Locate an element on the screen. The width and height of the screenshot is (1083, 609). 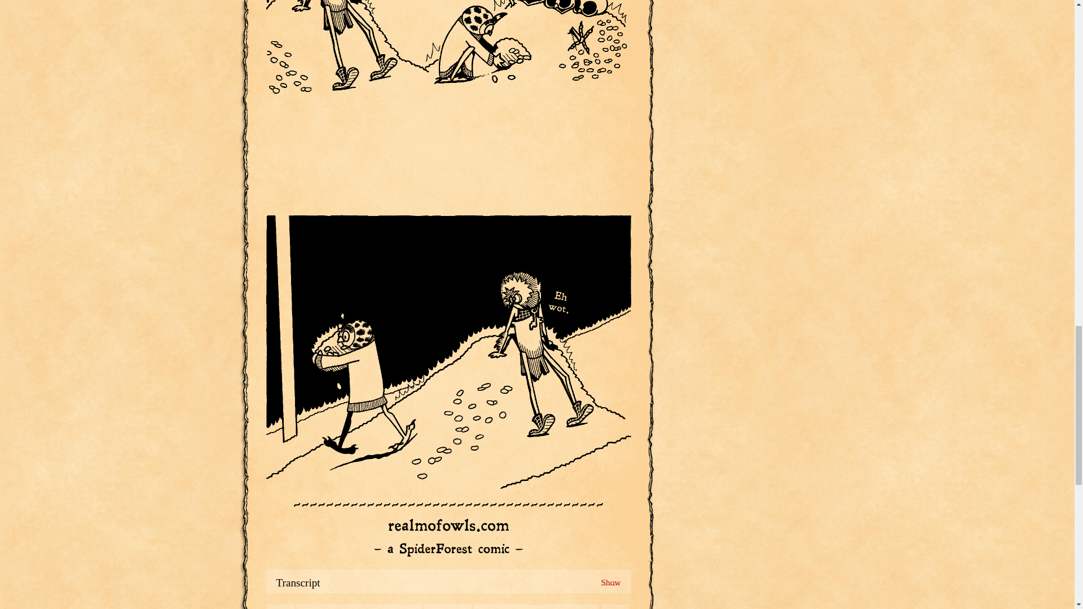
All is located at coordinates (448, 607).